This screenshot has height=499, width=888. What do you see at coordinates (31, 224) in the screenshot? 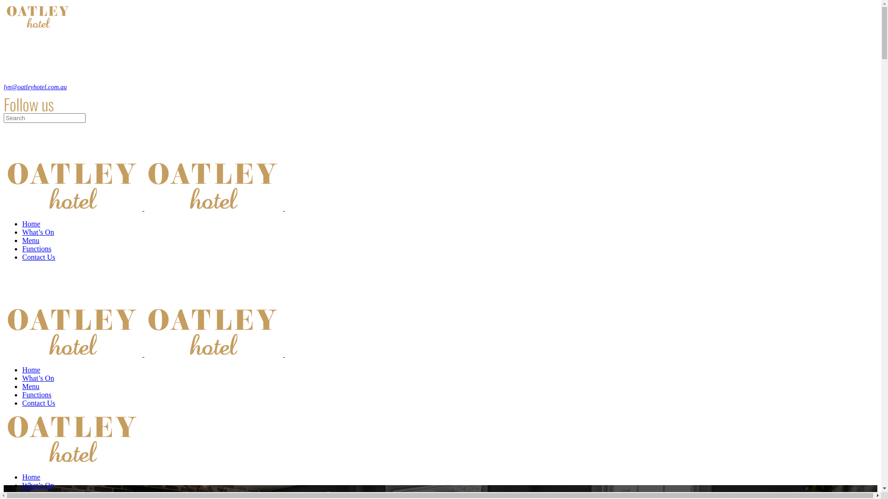
I see `Home` at bounding box center [31, 224].